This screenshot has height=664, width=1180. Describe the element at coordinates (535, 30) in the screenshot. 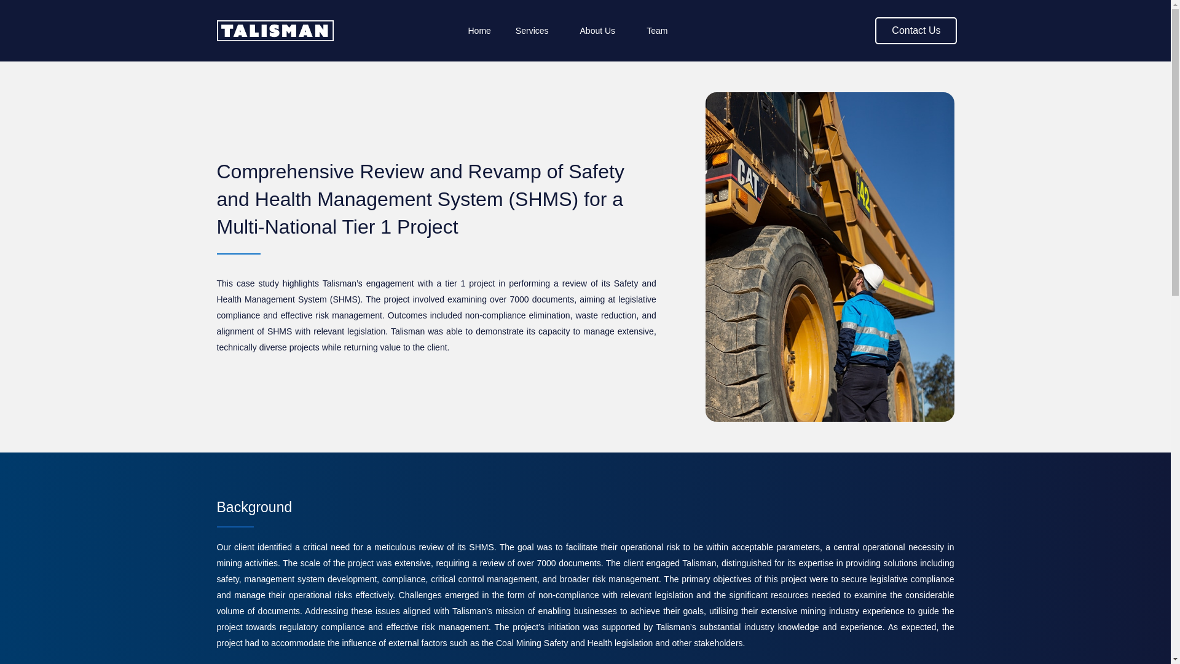

I see `Services` at that location.